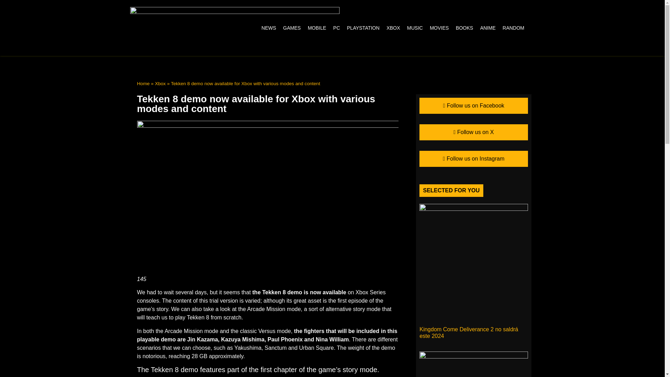 The width and height of the screenshot is (670, 377). I want to click on MUSIC, so click(415, 28).